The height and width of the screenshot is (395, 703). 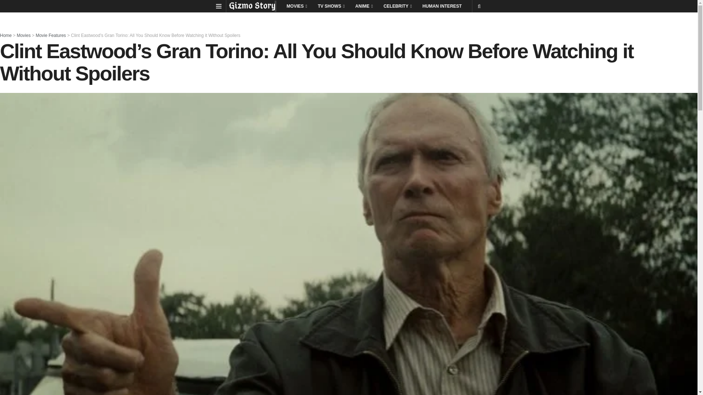 What do you see at coordinates (331, 6) in the screenshot?
I see `TV SHOWS` at bounding box center [331, 6].